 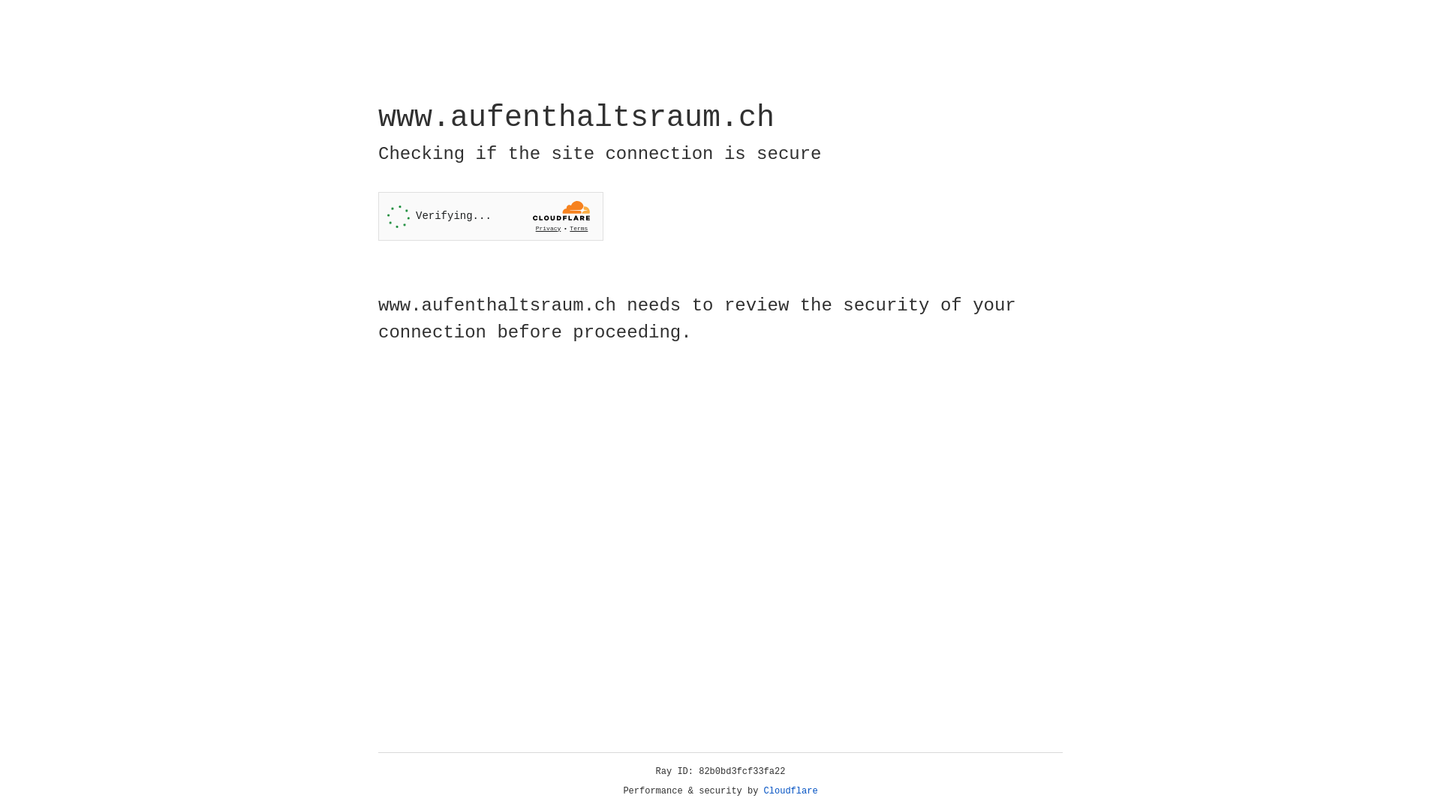 I want to click on Cloudflare, so click(x=791, y=791).